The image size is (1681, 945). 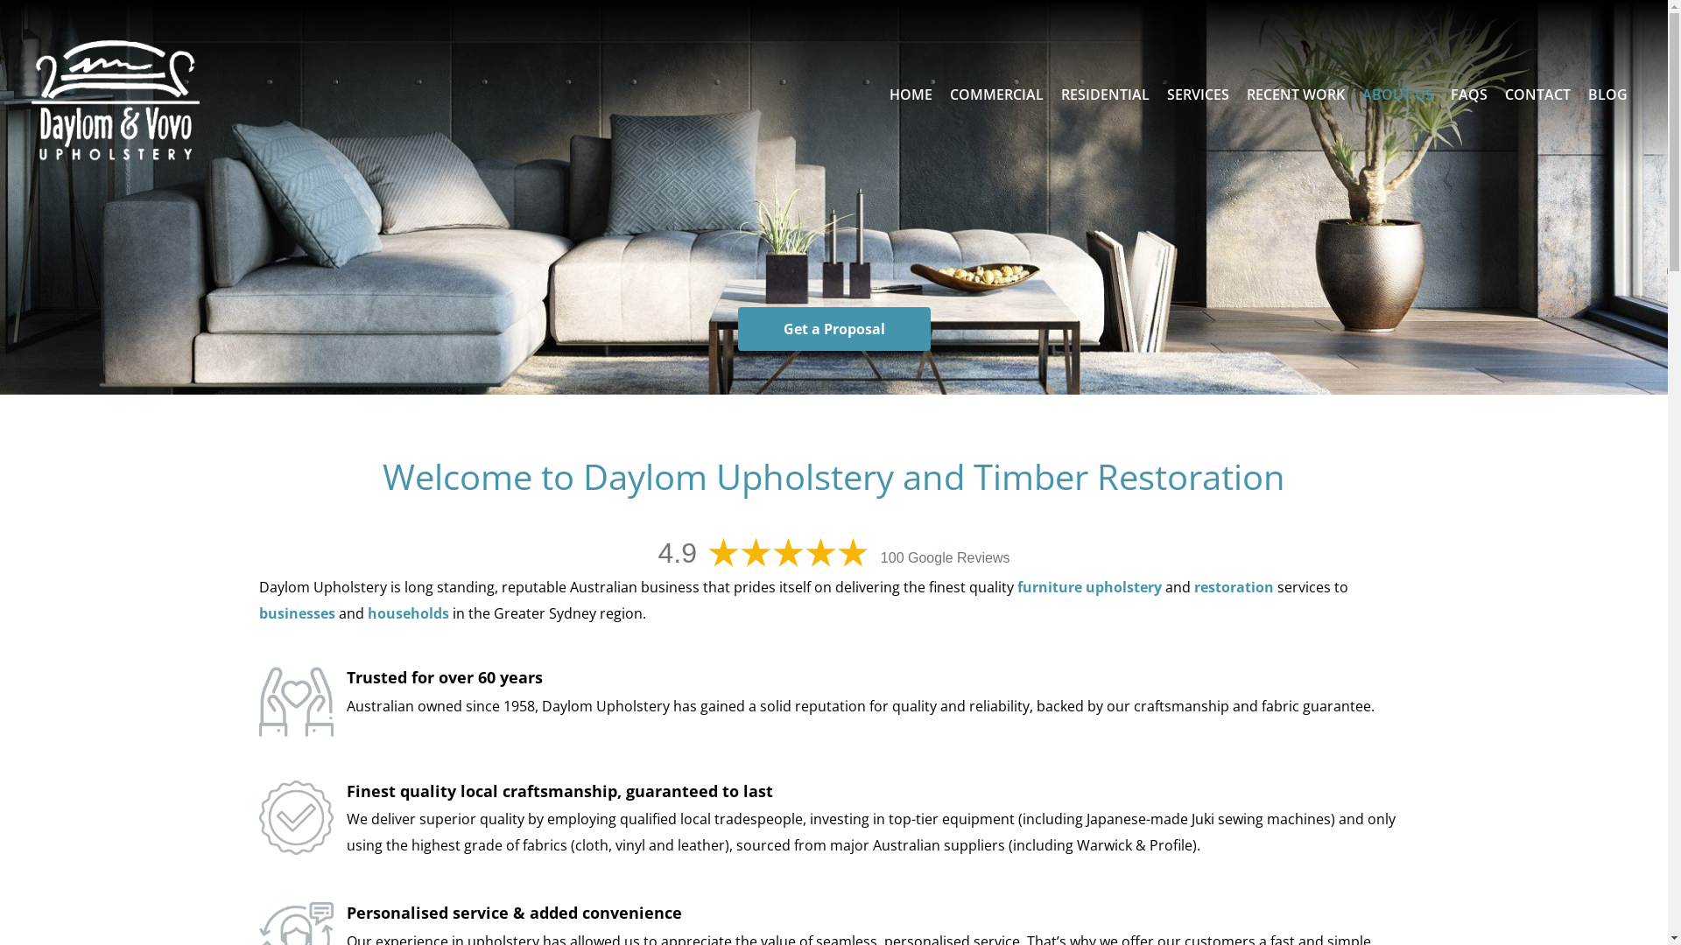 I want to click on CONTACT, so click(x=1537, y=94).